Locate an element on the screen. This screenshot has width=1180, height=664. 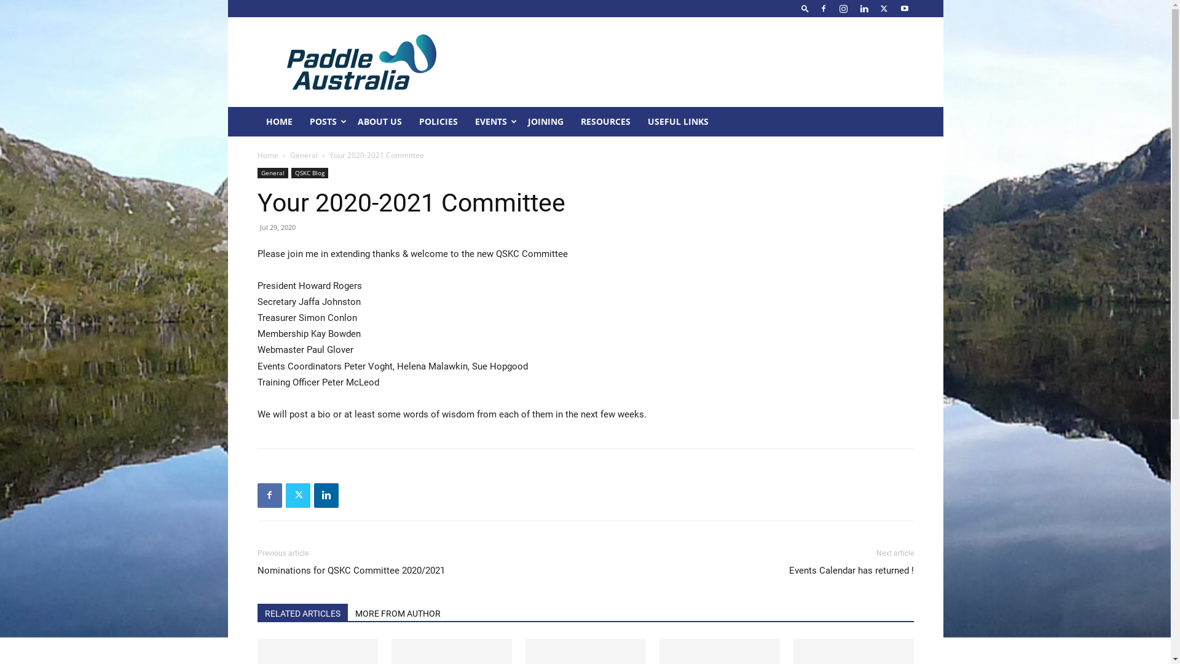
ABOUT US is located at coordinates (380, 122).